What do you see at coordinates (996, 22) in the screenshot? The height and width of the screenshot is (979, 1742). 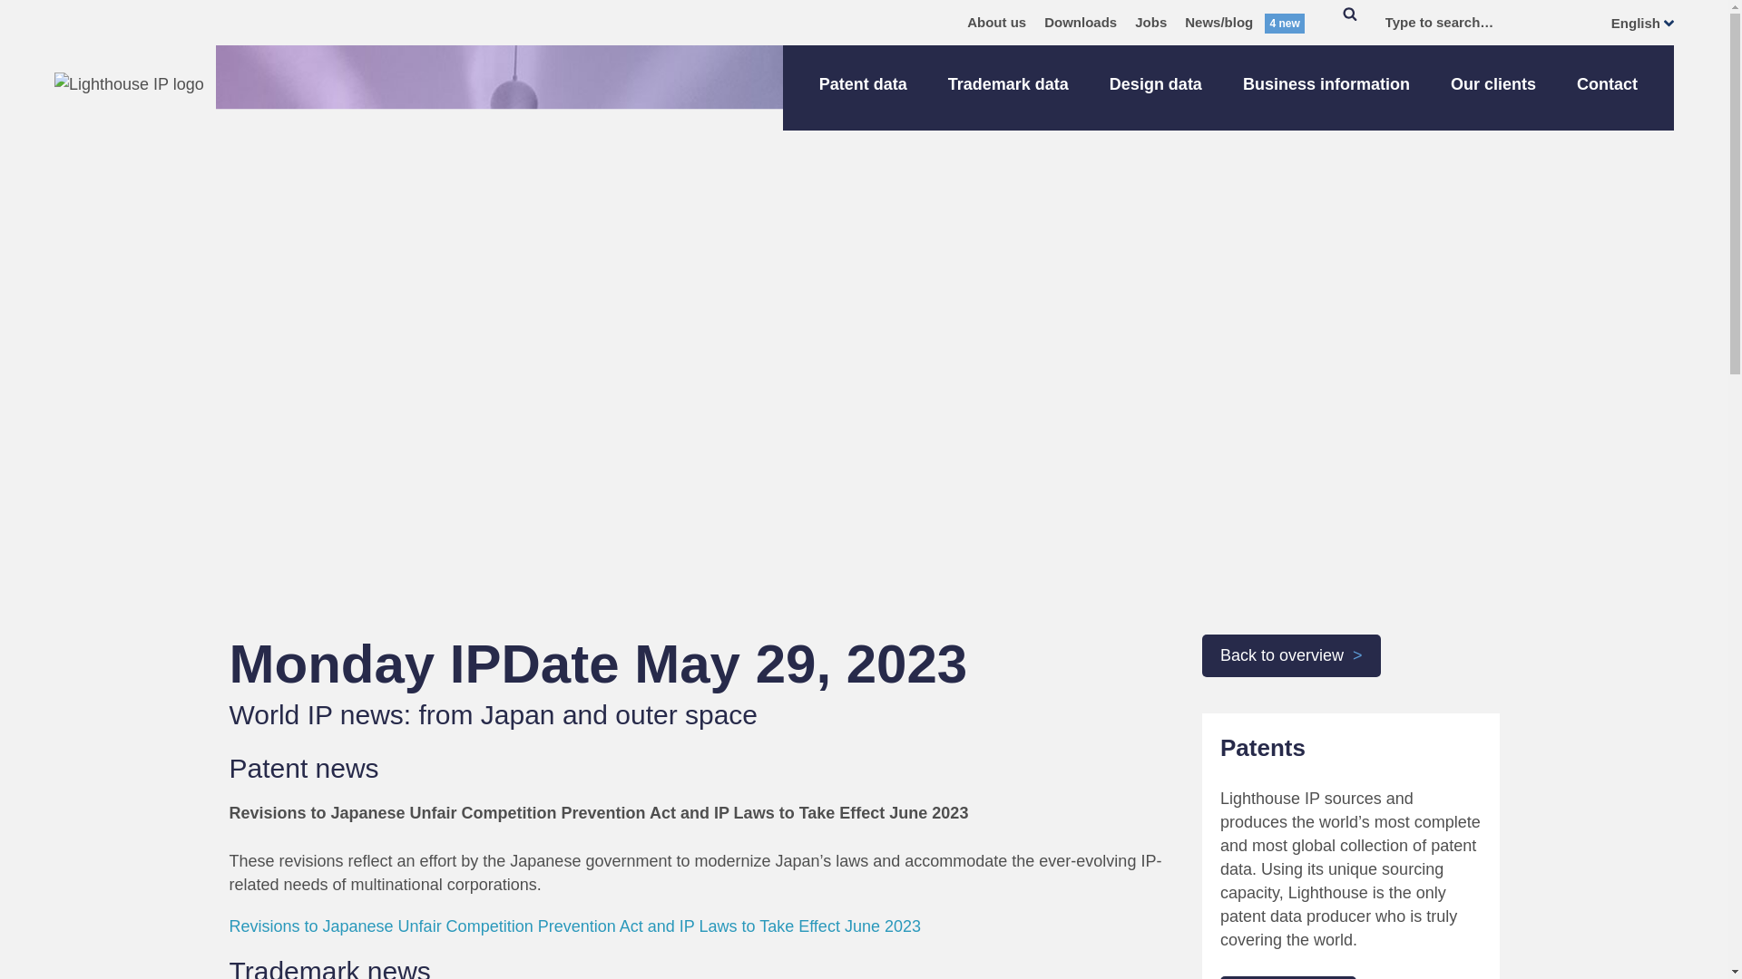 I see `About us` at bounding box center [996, 22].